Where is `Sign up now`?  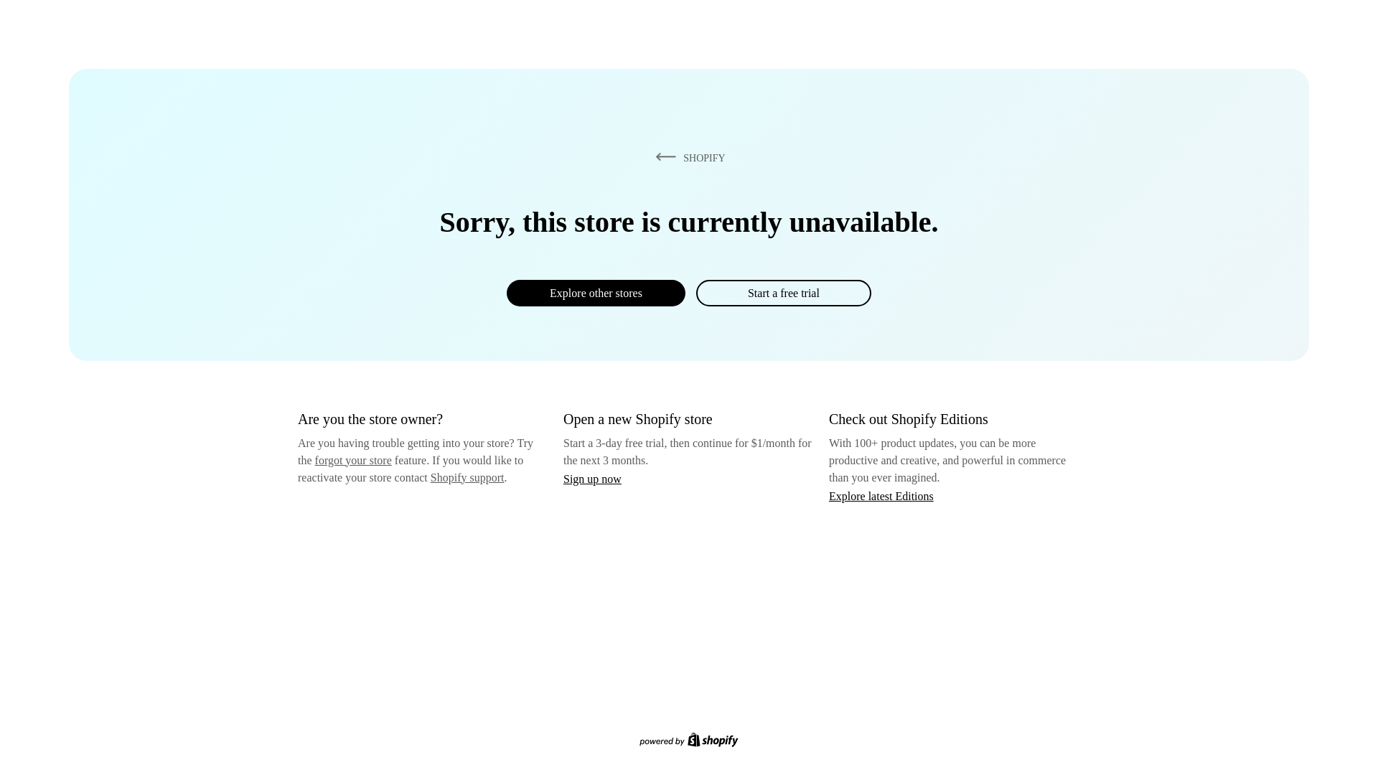
Sign up now is located at coordinates (592, 479).